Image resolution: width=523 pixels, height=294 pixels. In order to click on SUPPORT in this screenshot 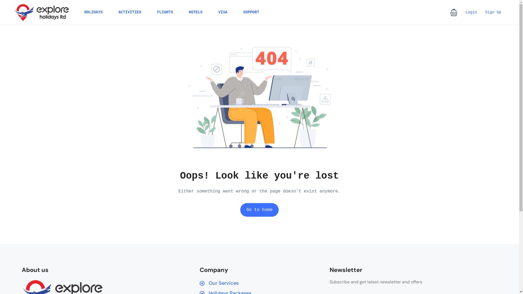, I will do `click(251, 13)`.